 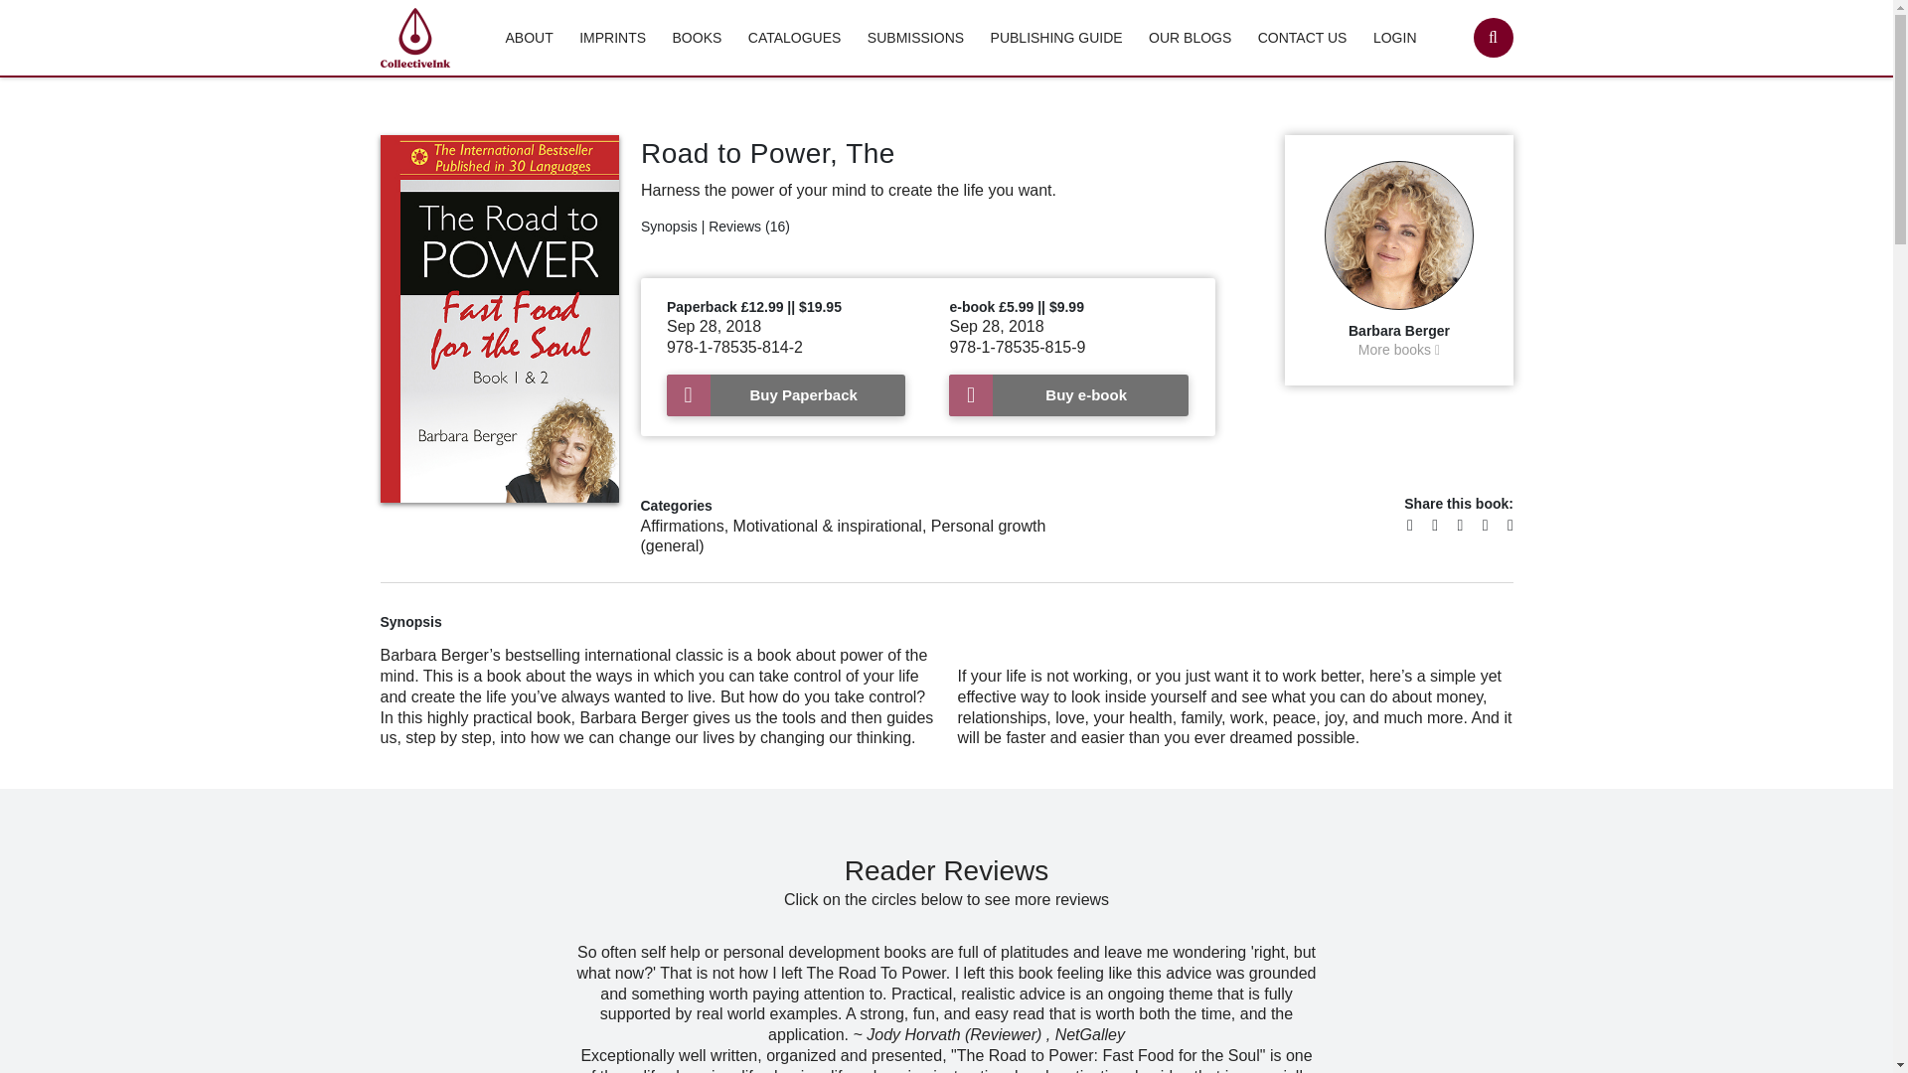 What do you see at coordinates (1189, 38) in the screenshot?
I see `OUR BLOGS` at bounding box center [1189, 38].